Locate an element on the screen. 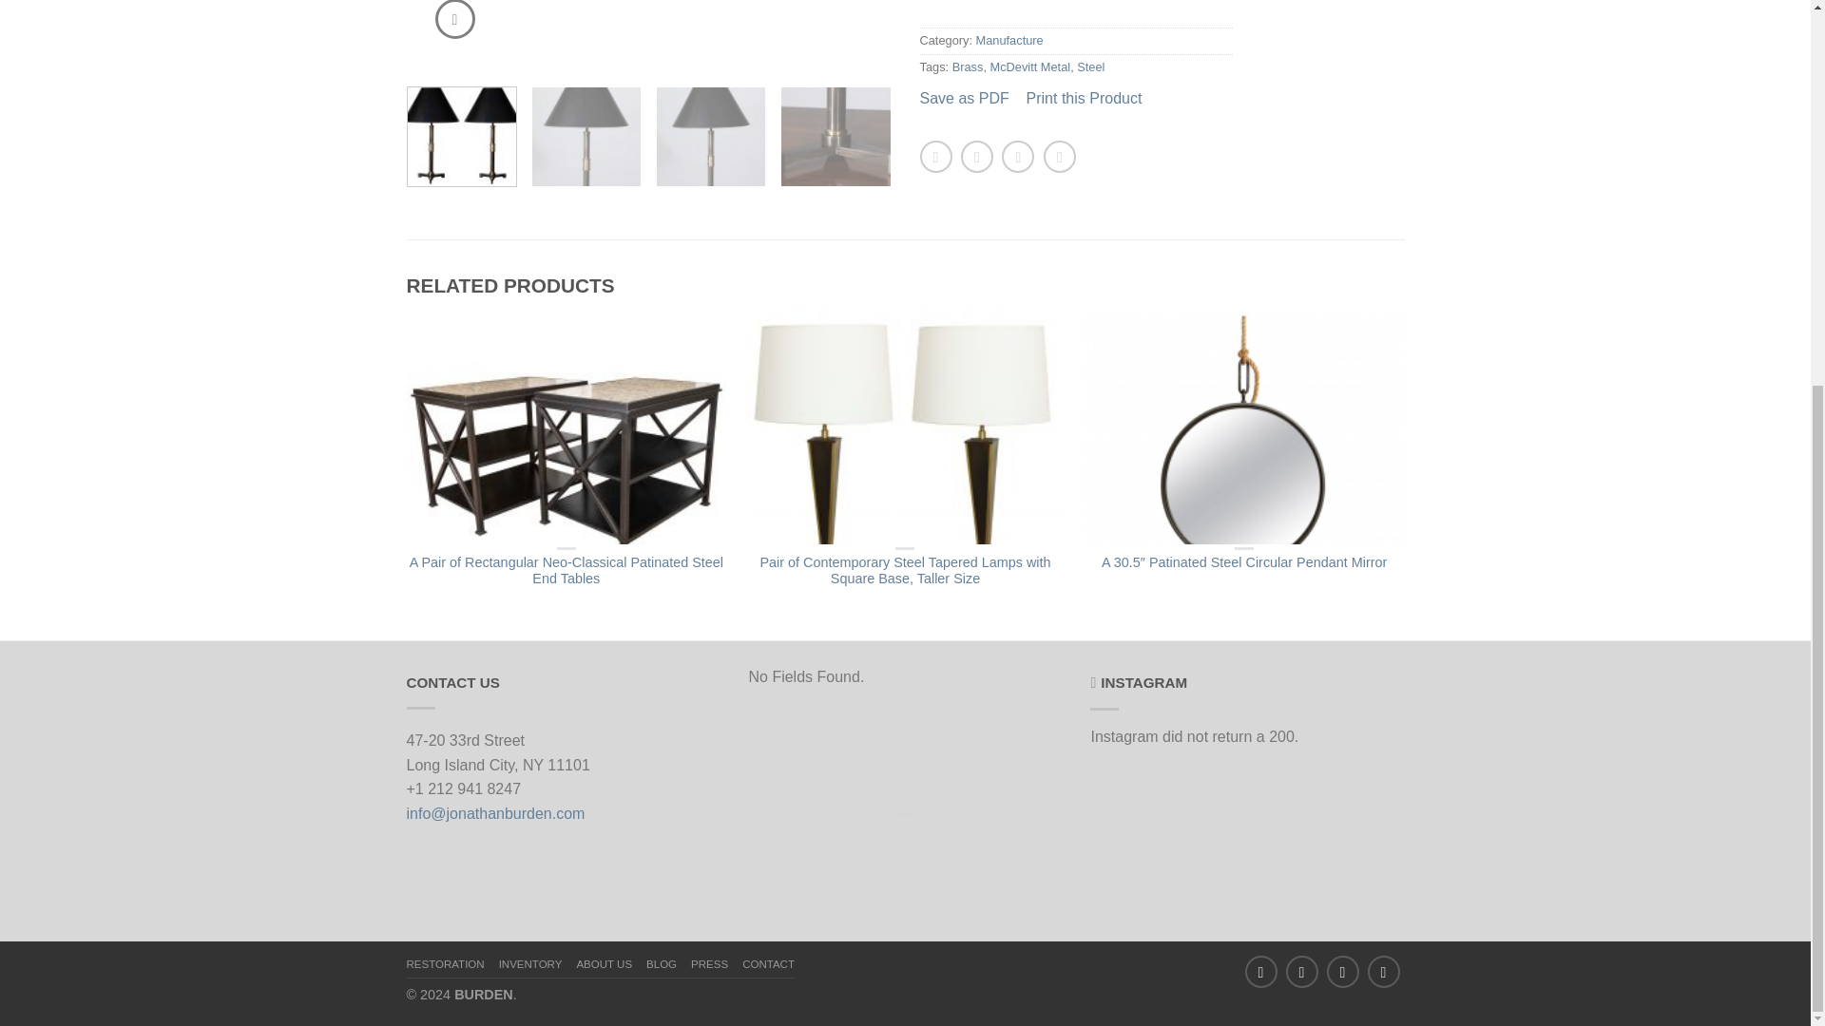 The image size is (1825, 1026). Brass is located at coordinates (968, 66).